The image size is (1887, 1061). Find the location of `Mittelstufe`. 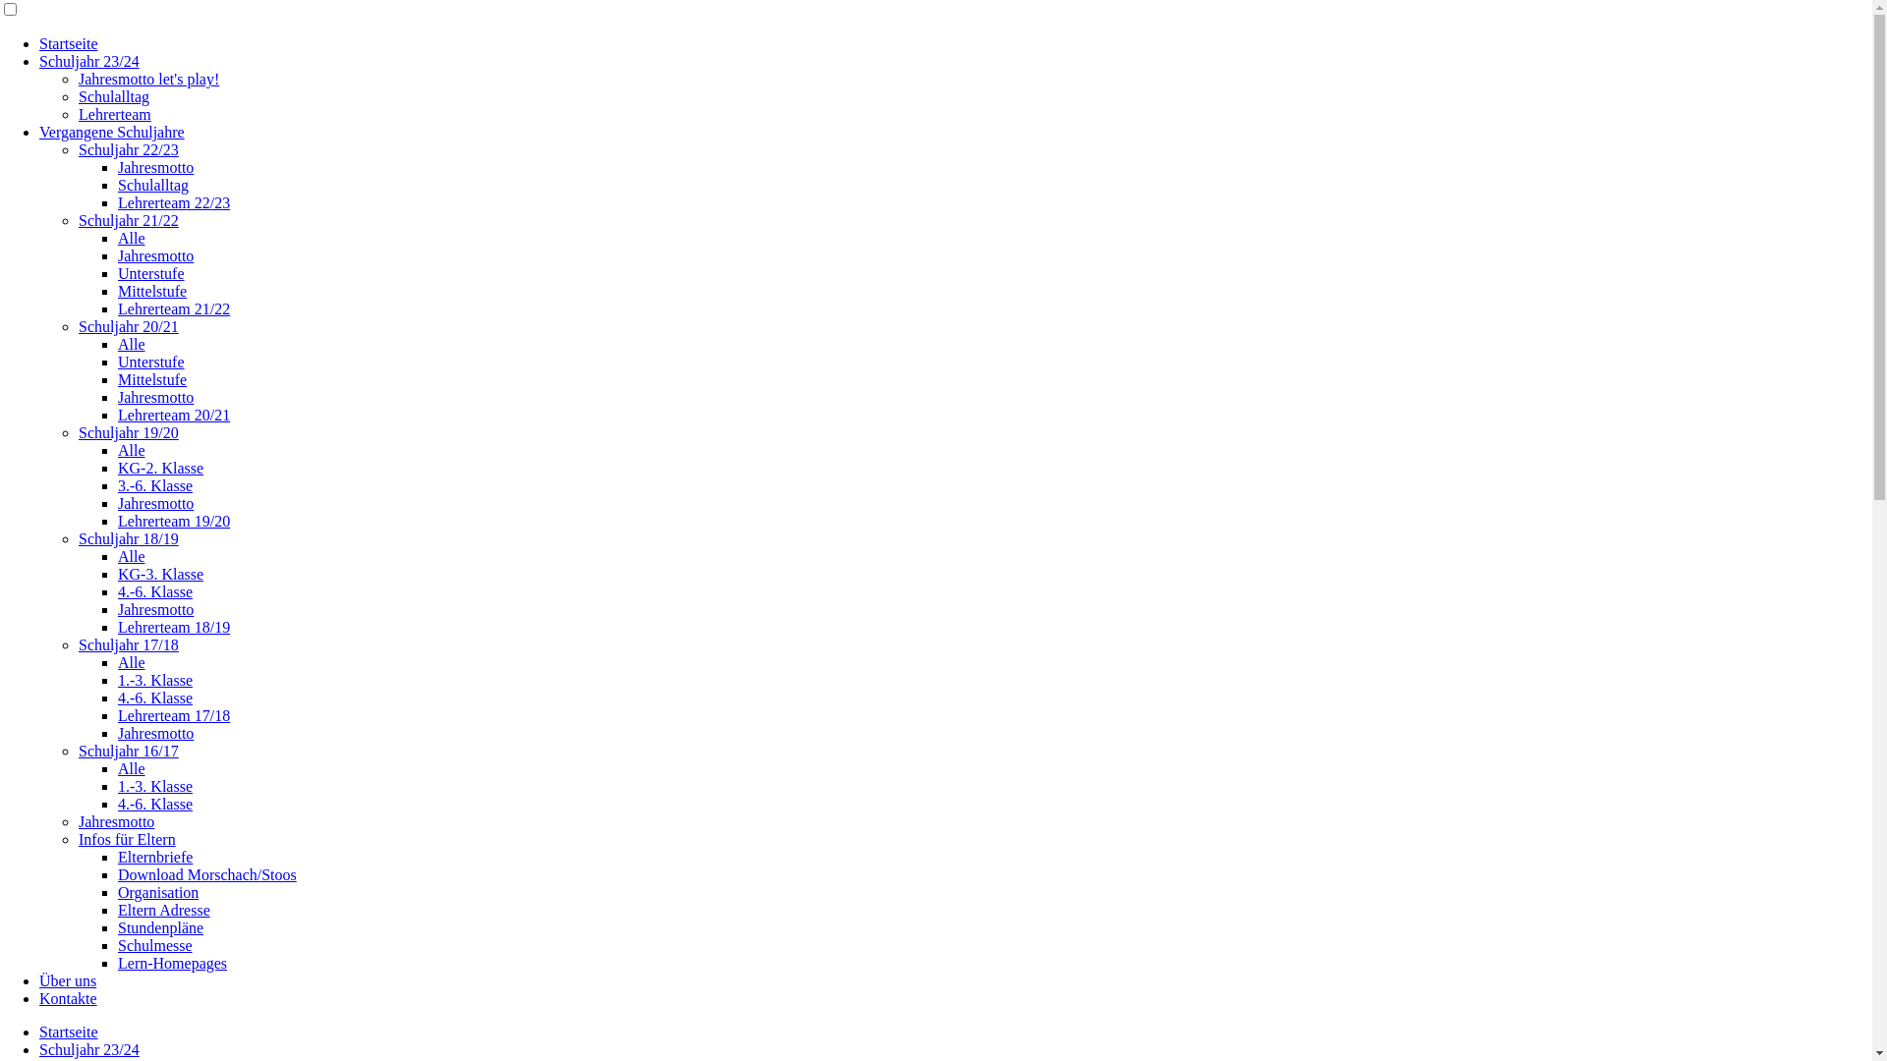

Mittelstufe is located at coordinates (152, 379).